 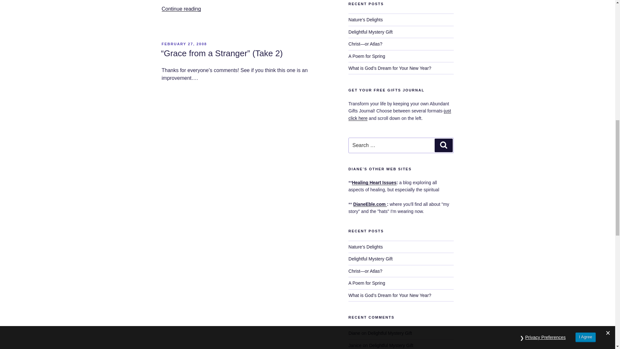 I want to click on FEBRUARY 27, 2008, so click(x=184, y=44).